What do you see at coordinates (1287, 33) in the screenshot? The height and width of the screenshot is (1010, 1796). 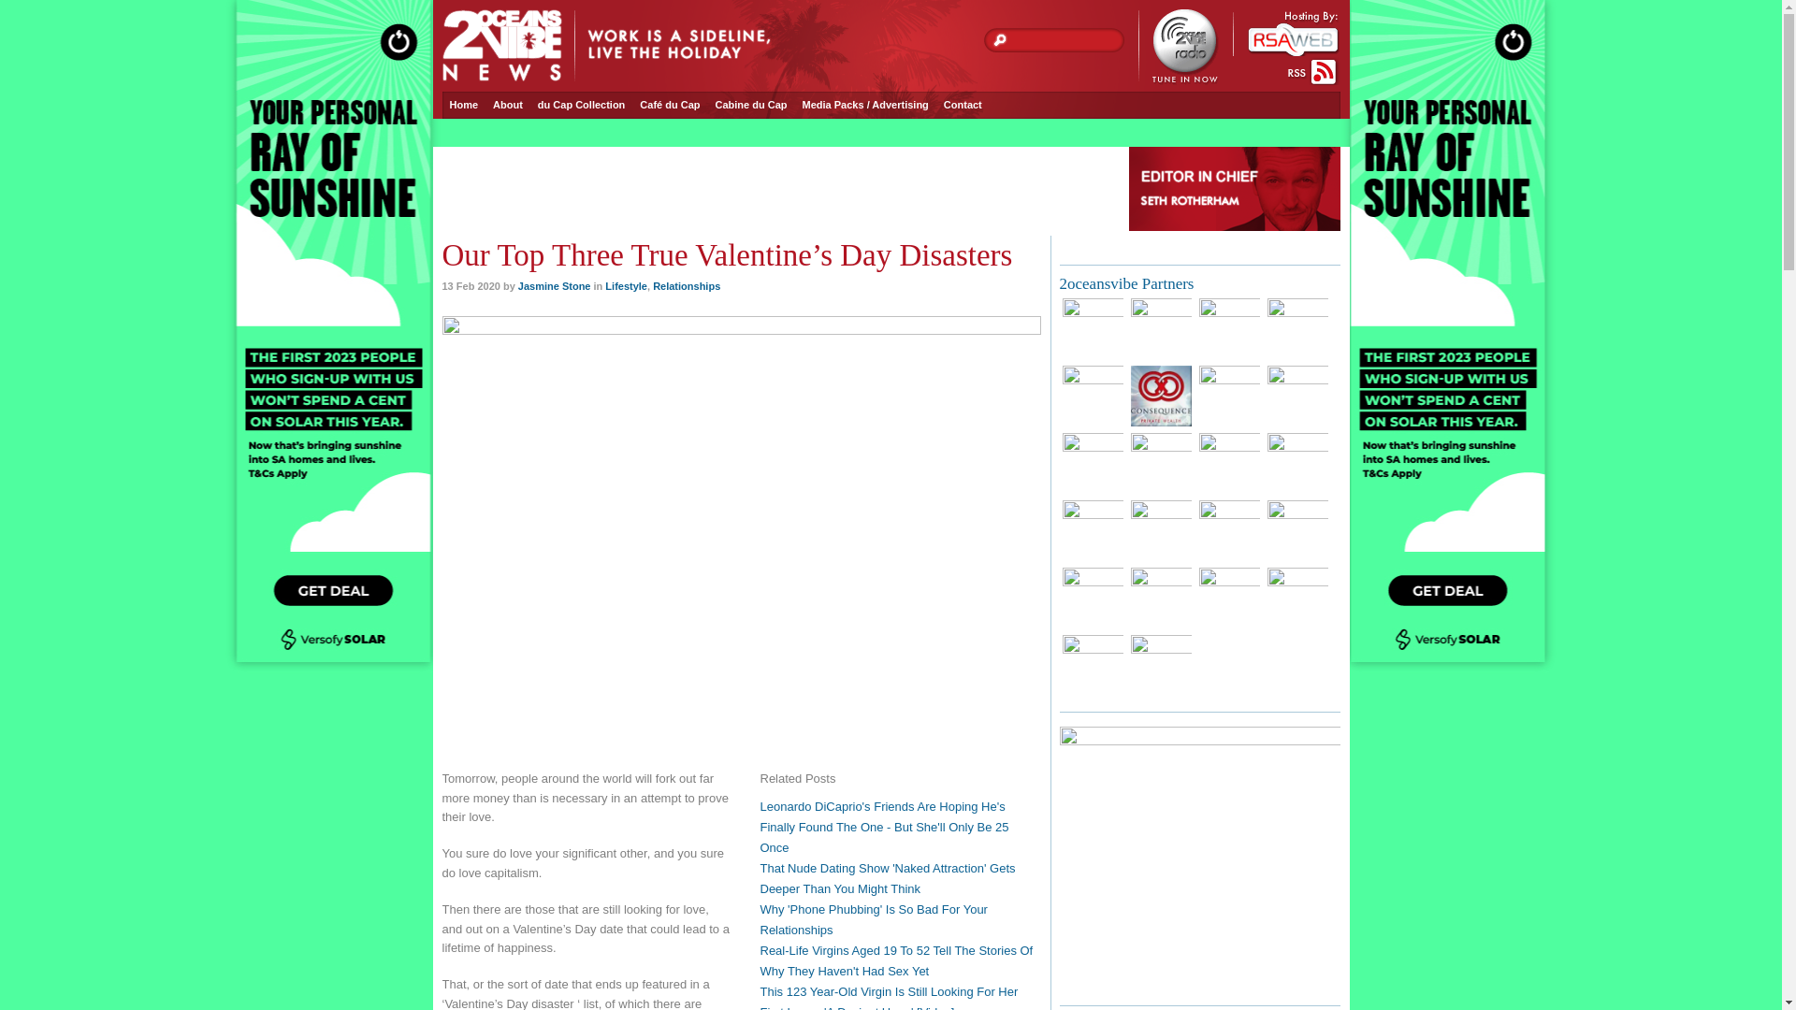 I see `Sponsored by RSAWeb` at bounding box center [1287, 33].